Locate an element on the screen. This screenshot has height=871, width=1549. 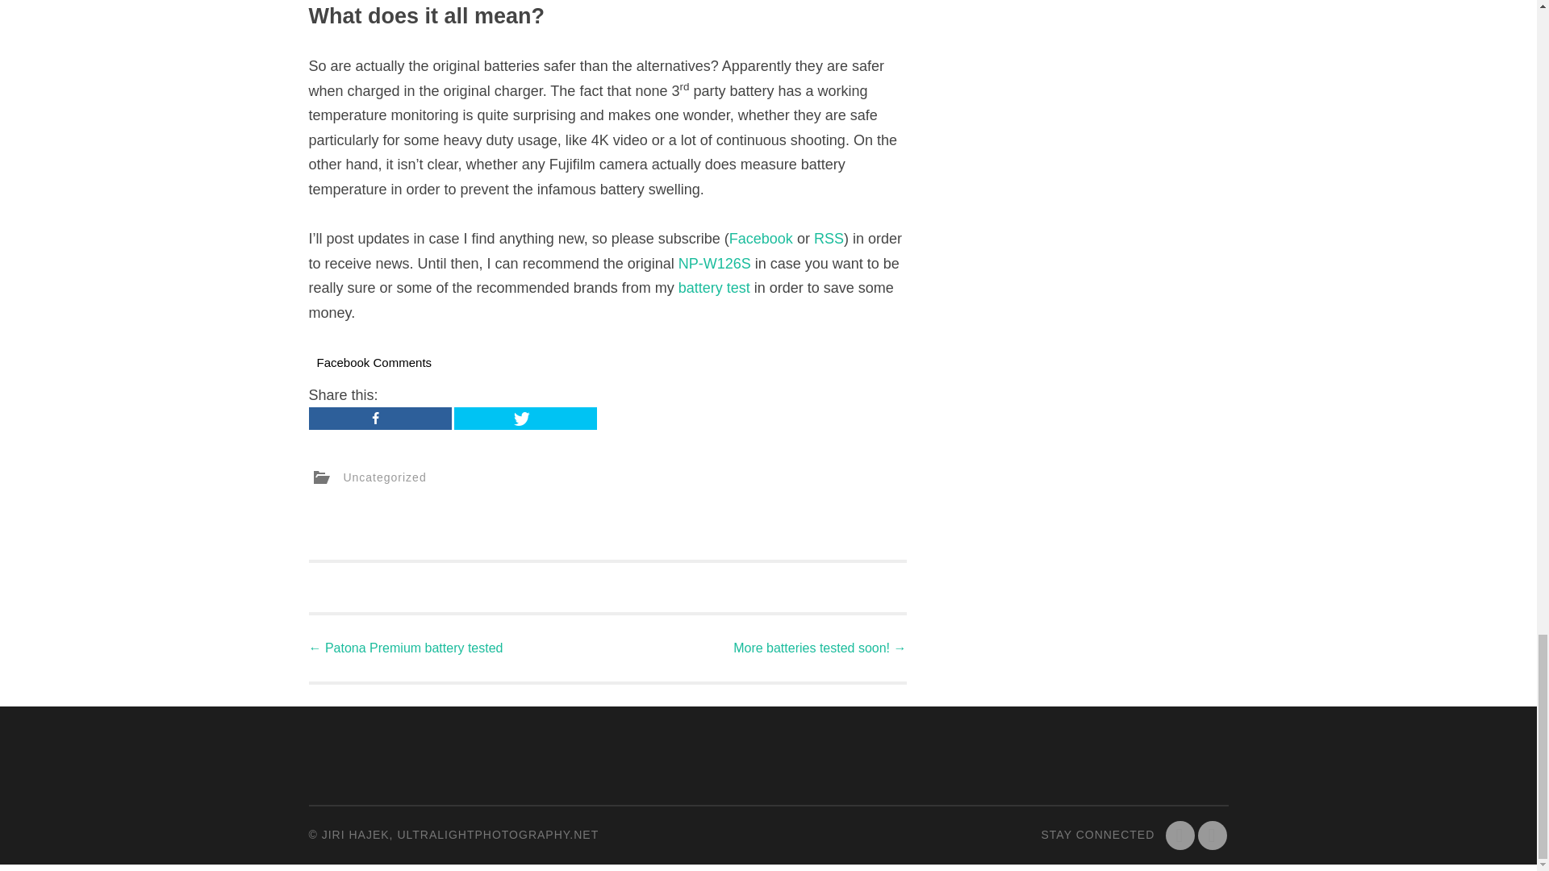
Uncategorized is located at coordinates (384, 477).